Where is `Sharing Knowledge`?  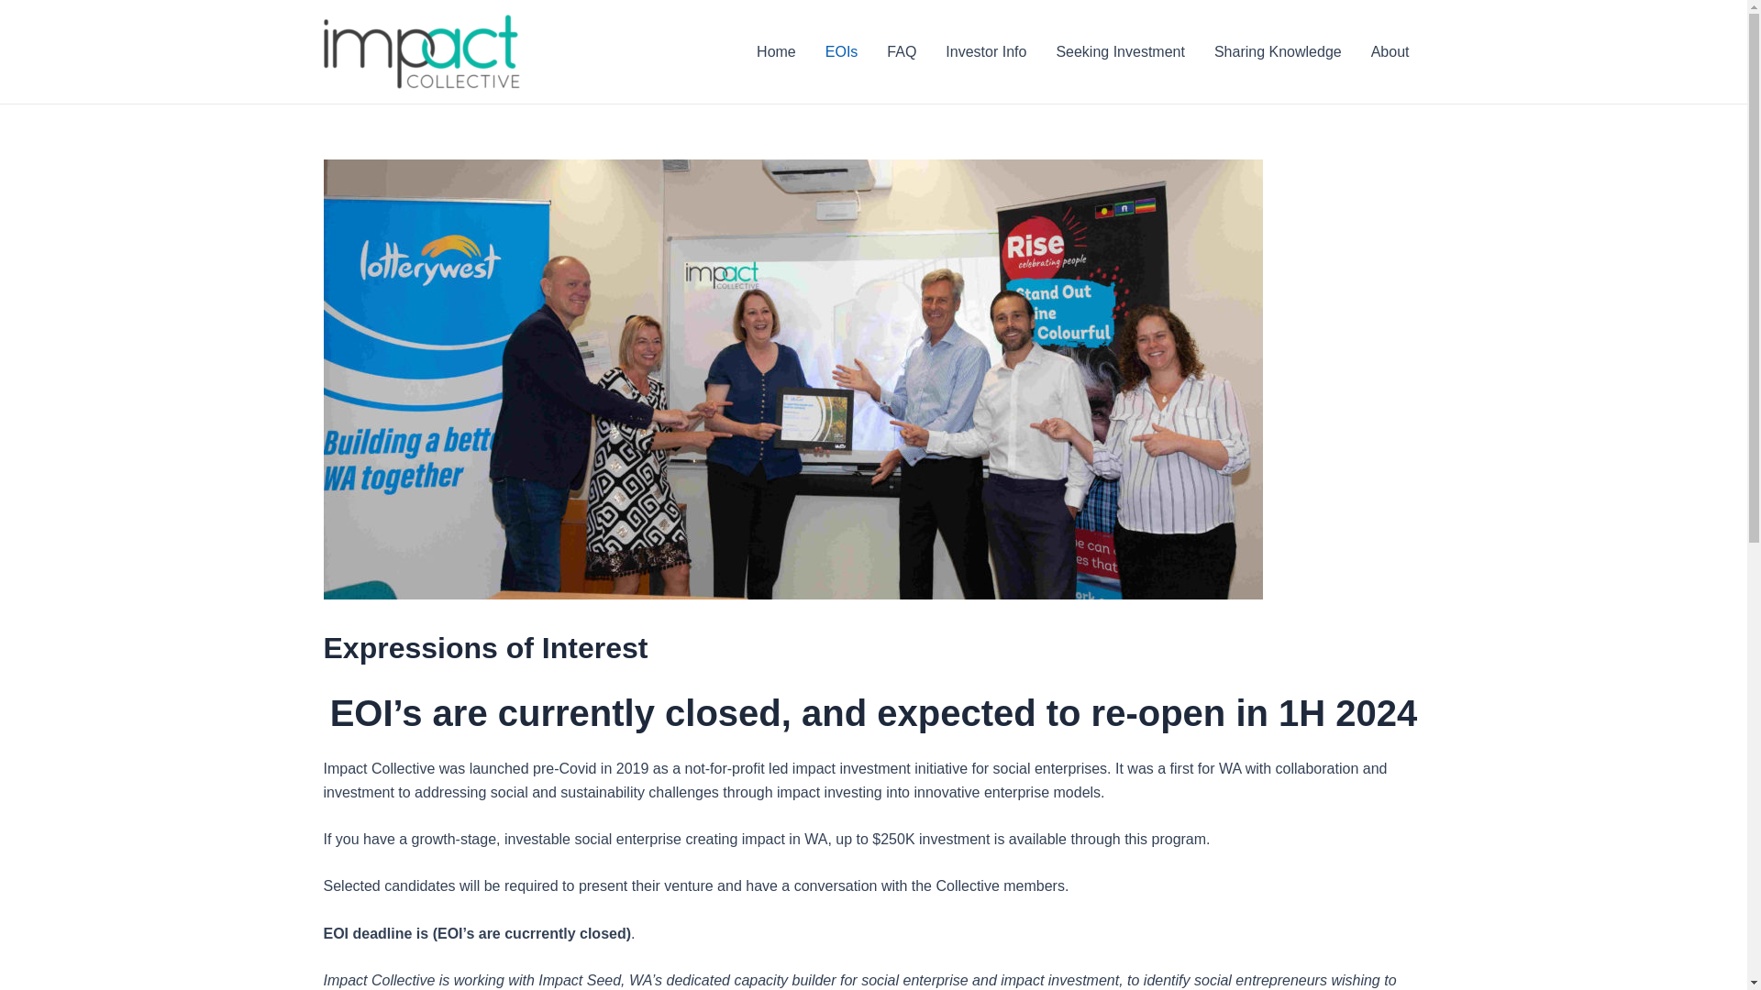 Sharing Knowledge is located at coordinates (1279, 51).